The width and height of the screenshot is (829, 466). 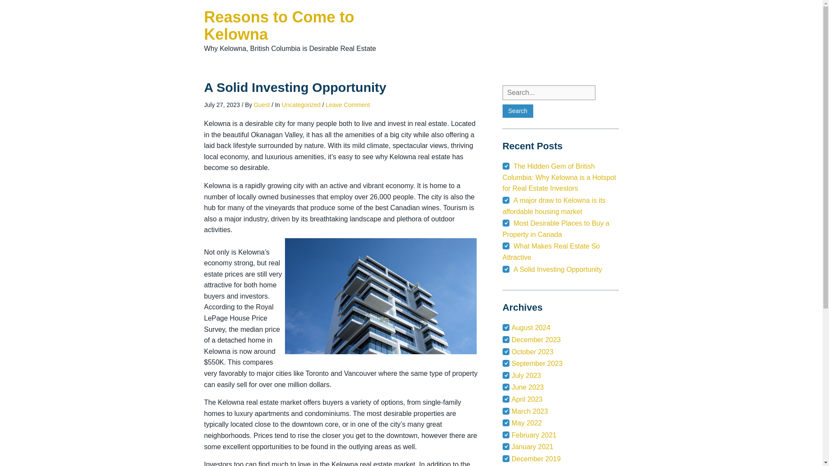 What do you see at coordinates (537, 363) in the screenshot?
I see `September 2023` at bounding box center [537, 363].